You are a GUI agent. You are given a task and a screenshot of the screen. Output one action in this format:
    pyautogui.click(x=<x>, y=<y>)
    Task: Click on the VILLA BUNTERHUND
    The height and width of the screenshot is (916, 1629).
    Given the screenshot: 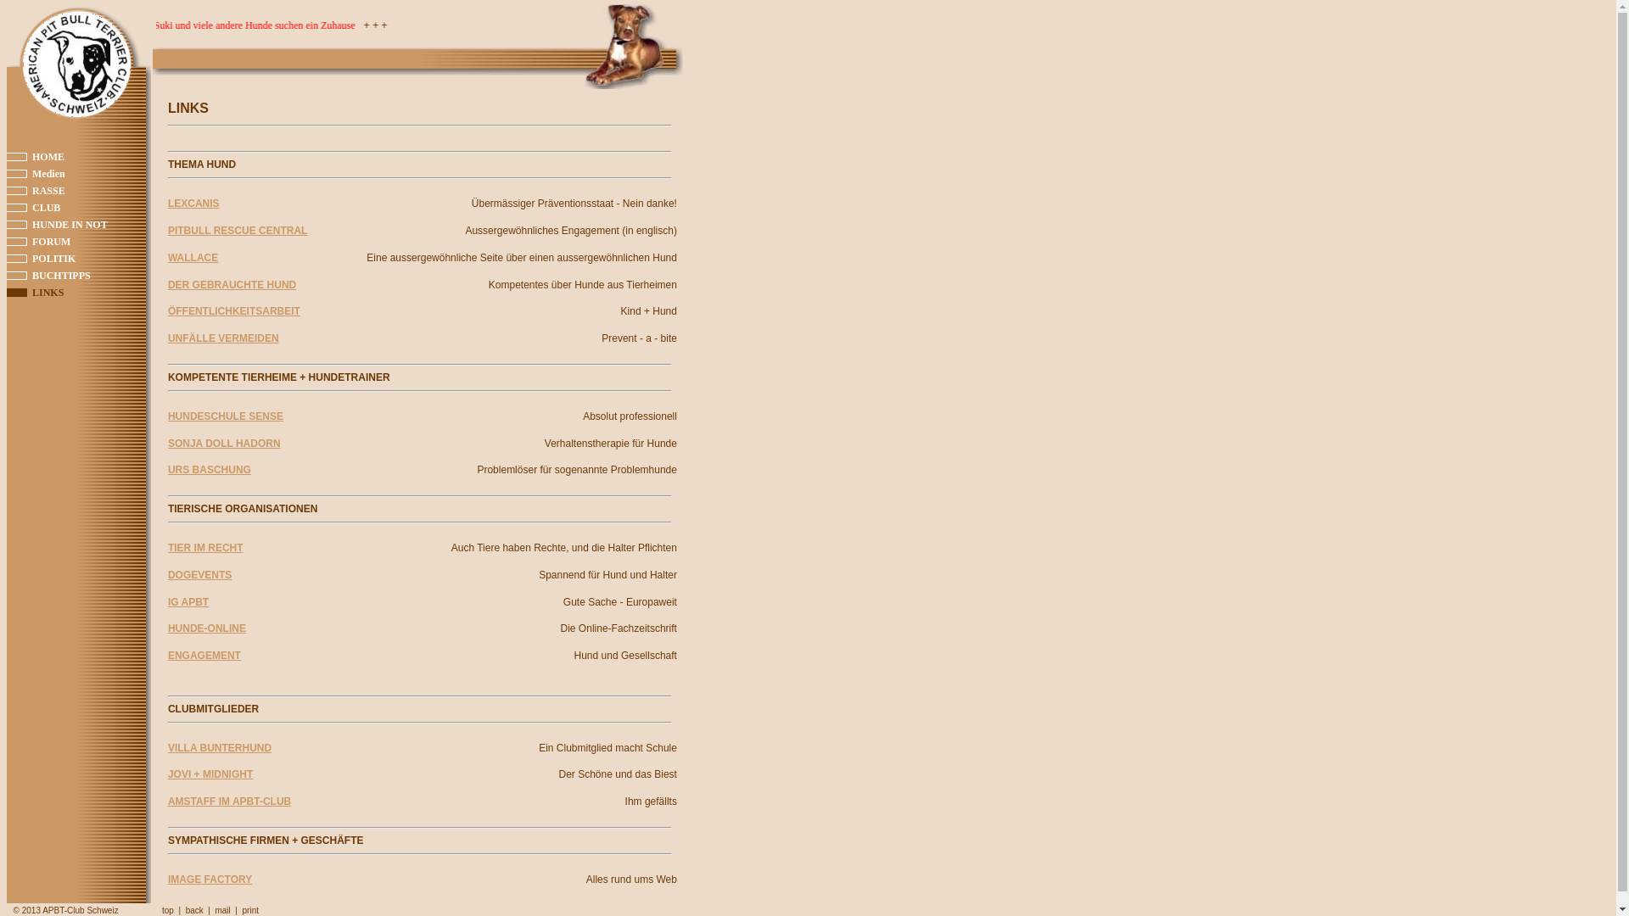 What is the action you would take?
    pyautogui.click(x=220, y=748)
    